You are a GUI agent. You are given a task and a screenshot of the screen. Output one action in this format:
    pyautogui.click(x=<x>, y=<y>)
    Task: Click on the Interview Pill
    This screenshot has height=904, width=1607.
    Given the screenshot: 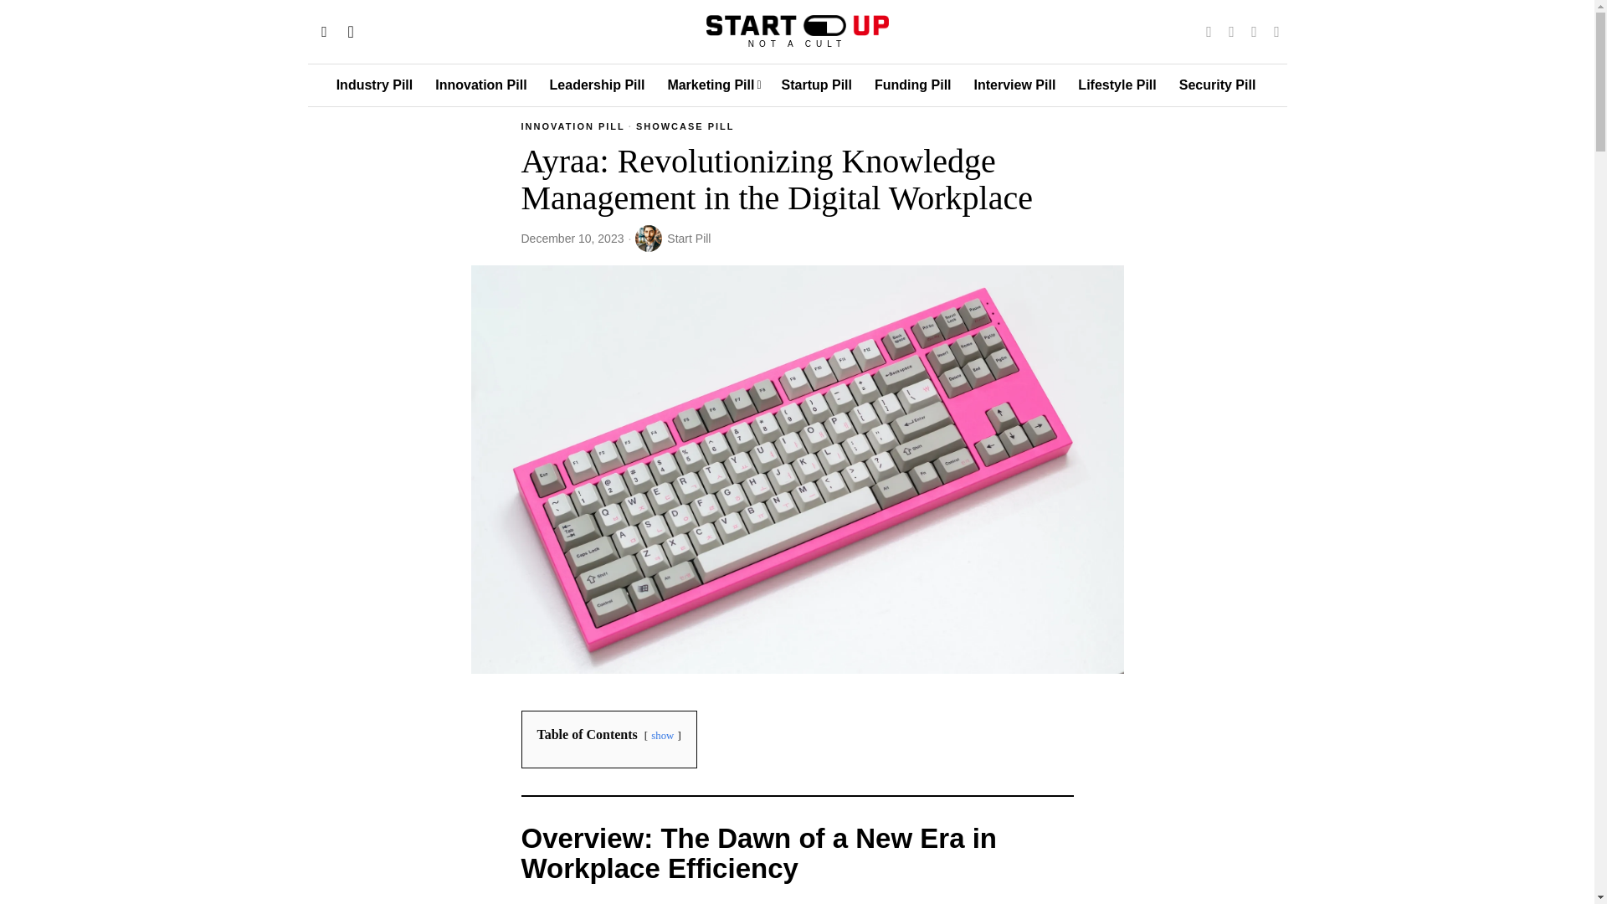 What is the action you would take?
    pyautogui.click(x=1016, y=85)
    